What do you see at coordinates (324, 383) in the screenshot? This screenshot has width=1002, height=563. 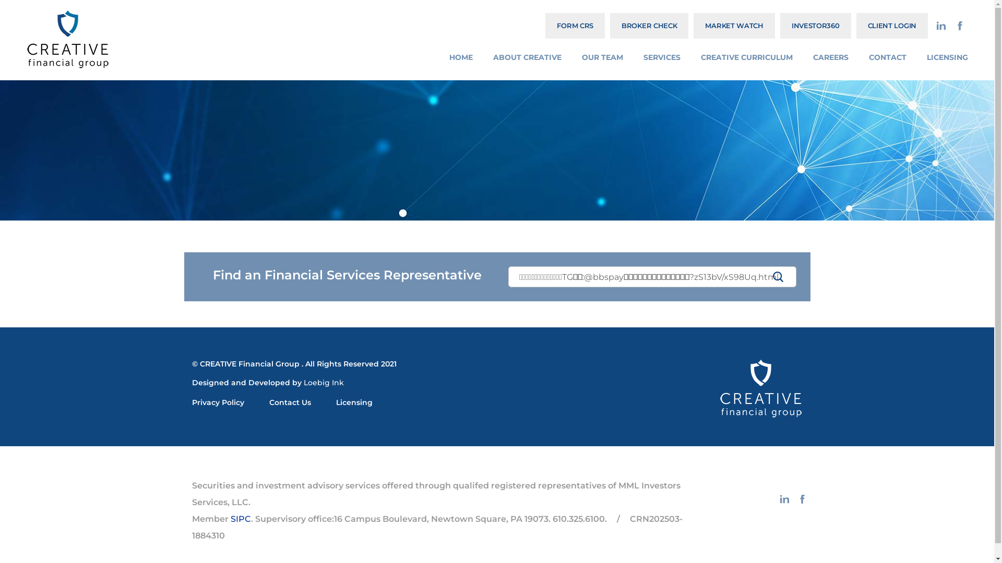 I see `Loebig Ink` at bounding box center [324, 383].